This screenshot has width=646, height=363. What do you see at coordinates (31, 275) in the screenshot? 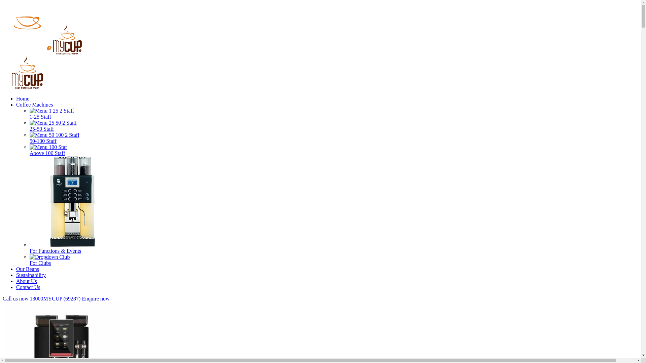
I see `Sustainability` at bounding box center [31, 275].